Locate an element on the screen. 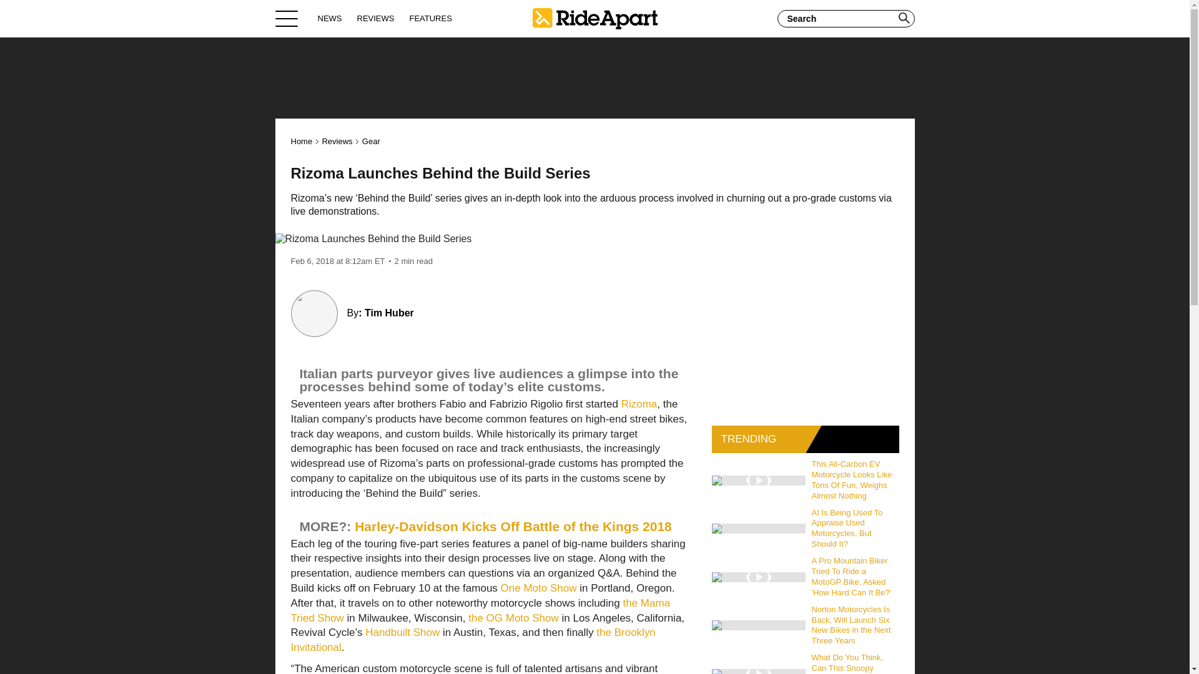 Image resolution: width=1199 pixels, height=674 pixels. Gear is located at coordinates (371, 141).